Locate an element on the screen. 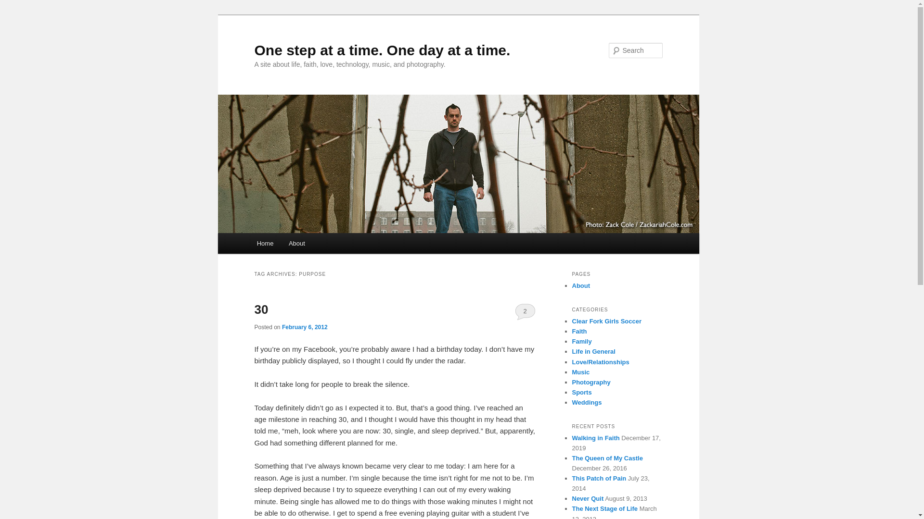  About is located at coordinates (581, 285).